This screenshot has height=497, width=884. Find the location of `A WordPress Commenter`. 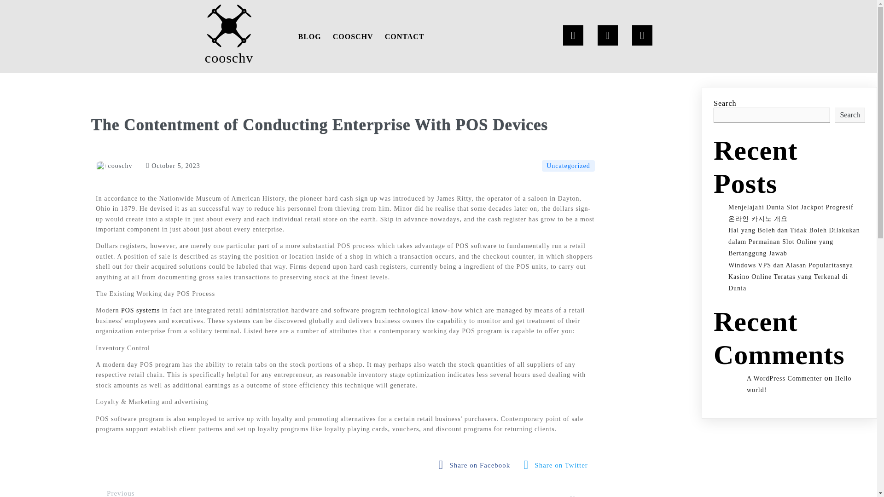

A WordPress Commenter is located at coordinates (785, 378).